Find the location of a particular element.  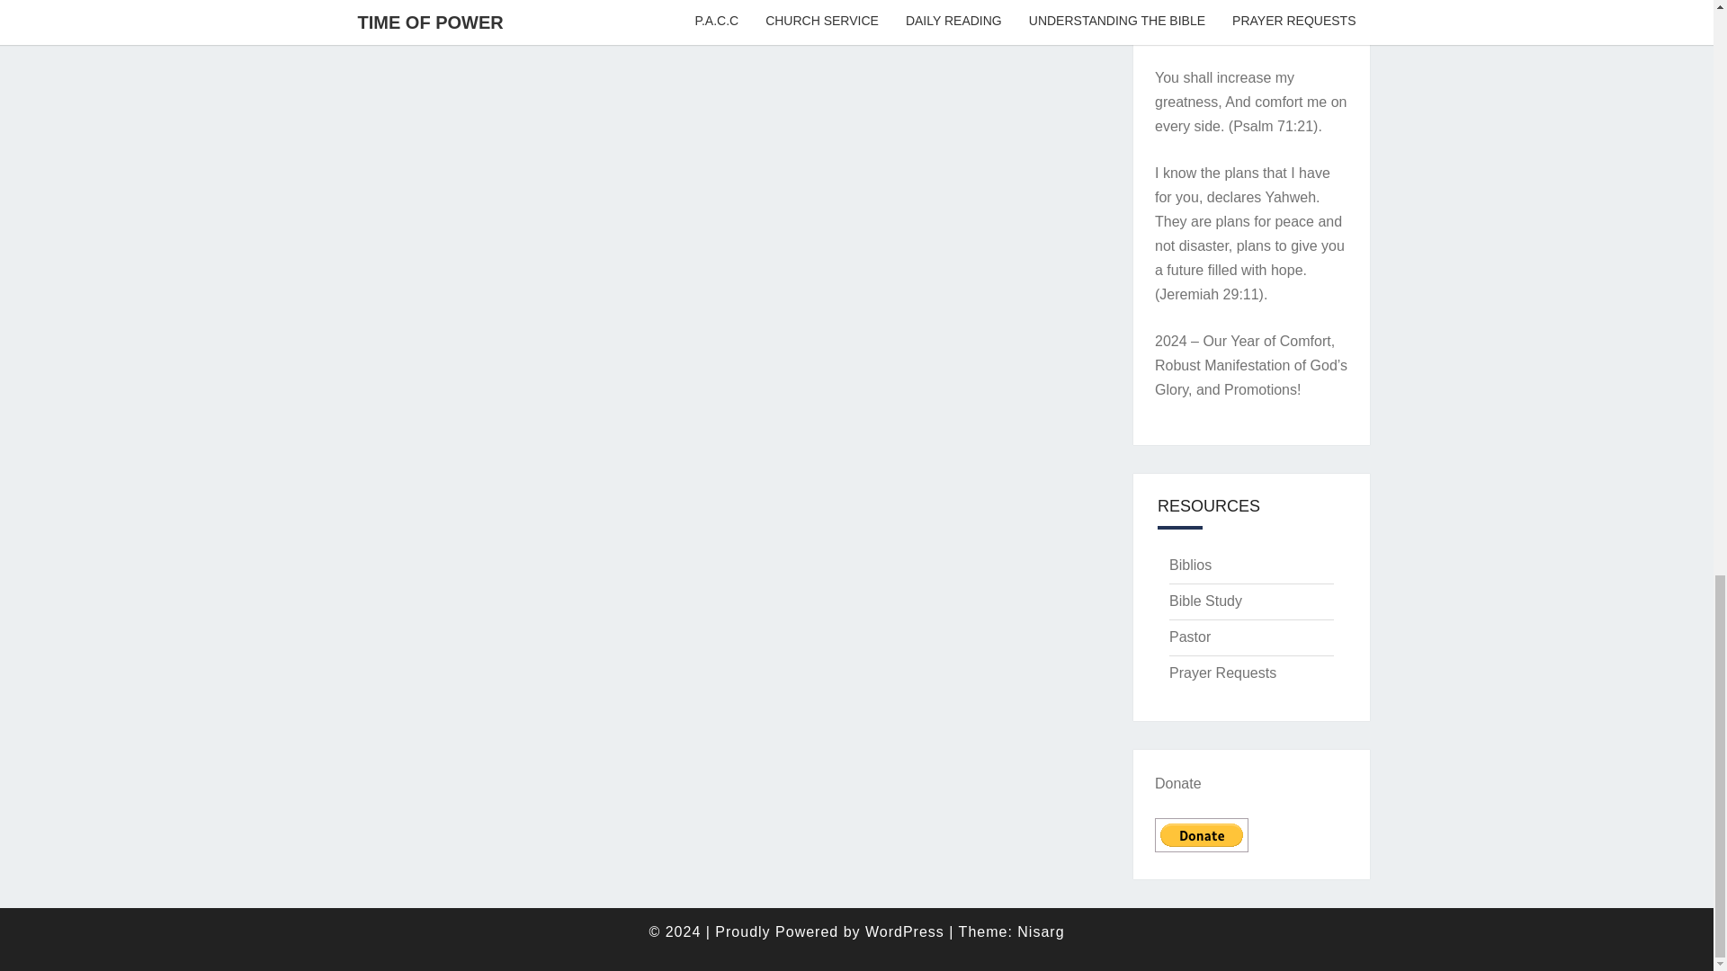

Pastor is located at coordinates (1189, 637).